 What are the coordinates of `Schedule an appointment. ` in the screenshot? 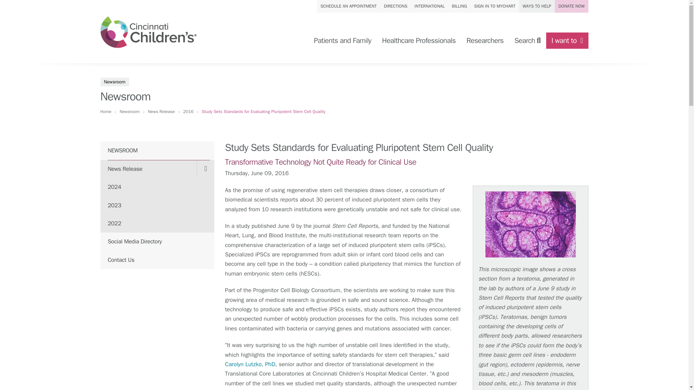 It's located at (348, 6).